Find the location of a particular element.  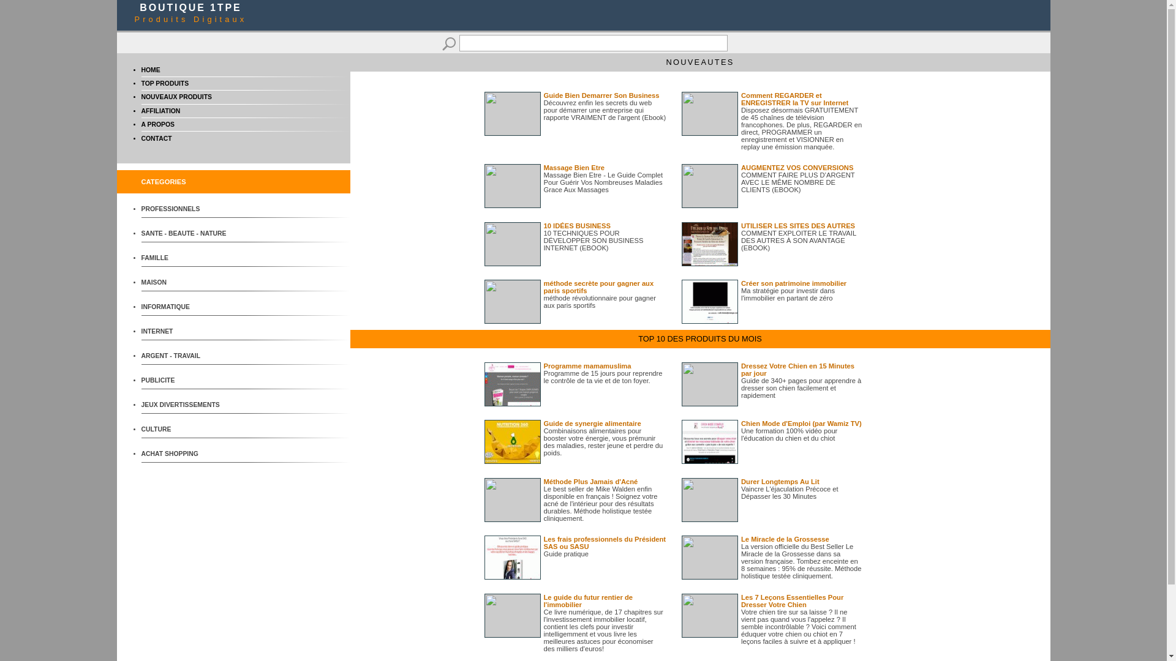

INTERNET is located at coordinates (187, 332).